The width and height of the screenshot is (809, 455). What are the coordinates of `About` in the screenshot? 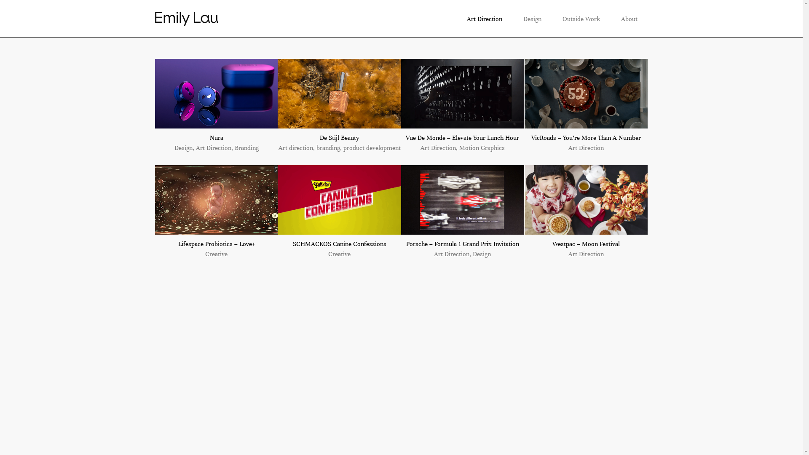 It's located at (629, 19).